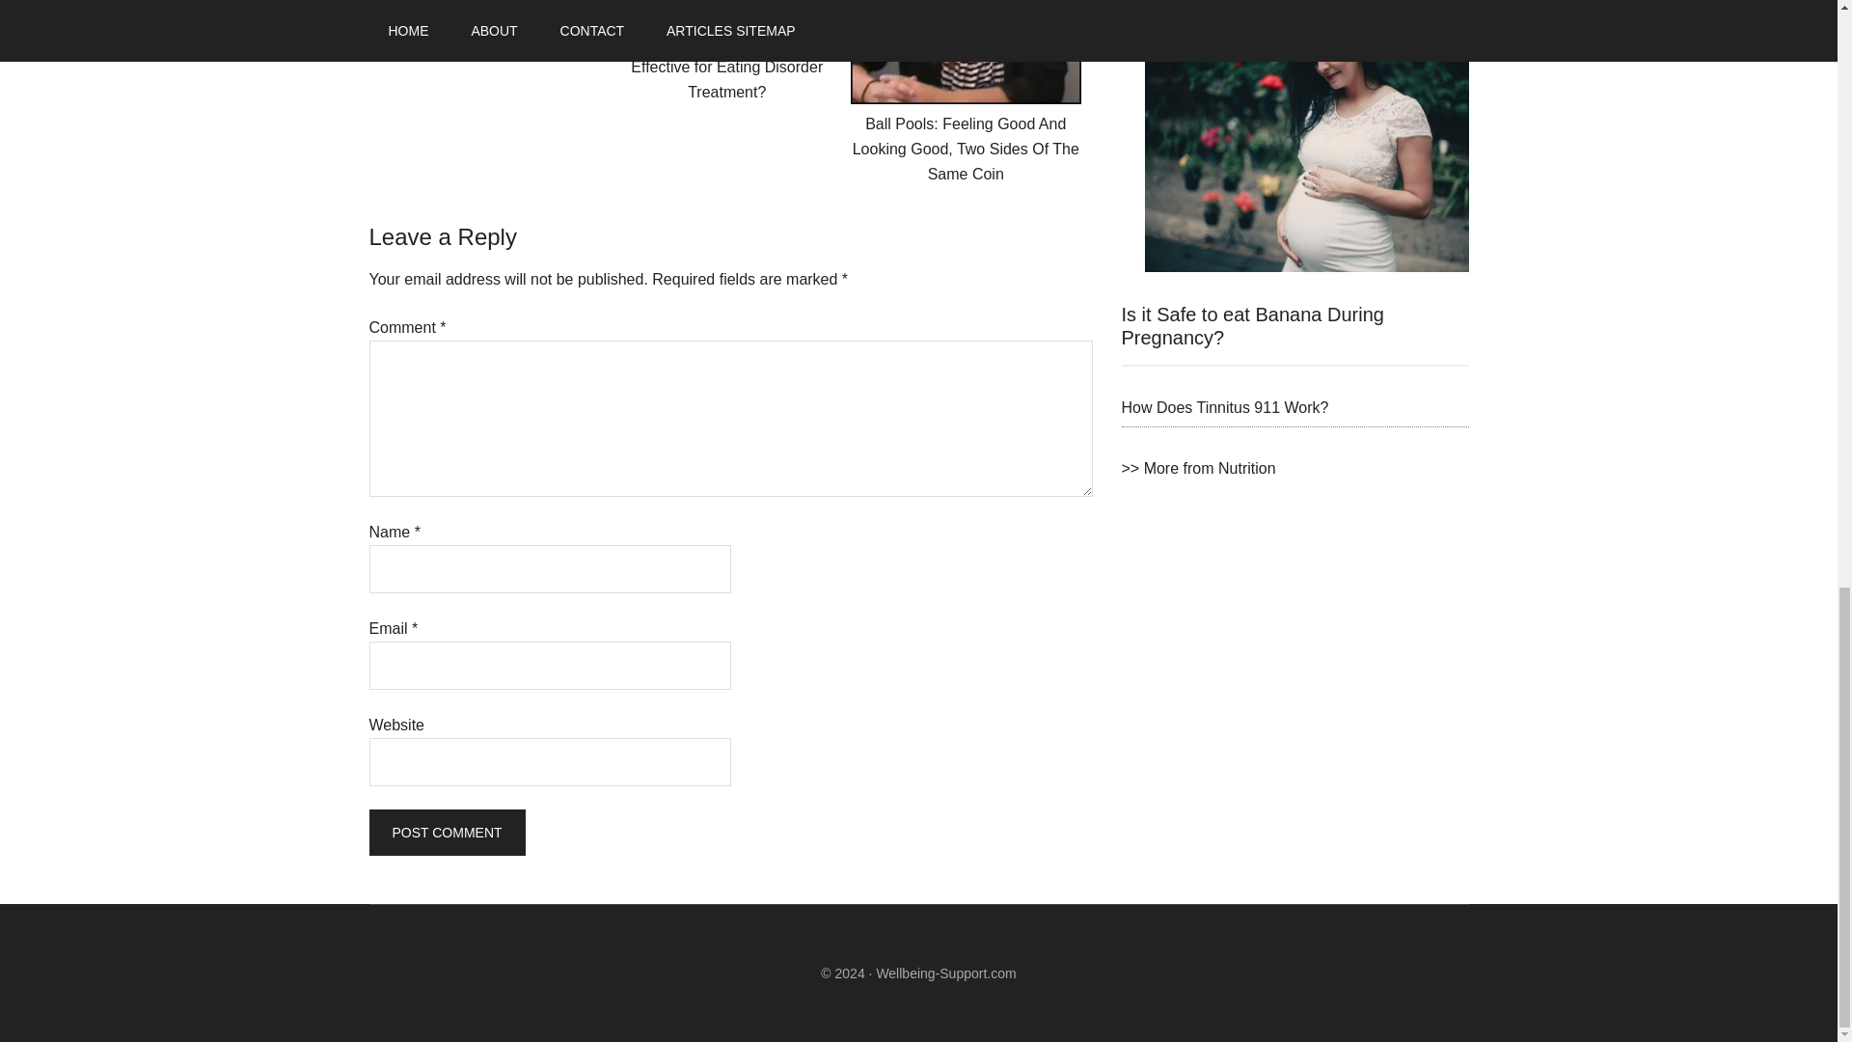  What do you see at coordinates (945, 973) in the screenshot?
I see `Wellbeing-Support.com` at bounding box center [945, 973].